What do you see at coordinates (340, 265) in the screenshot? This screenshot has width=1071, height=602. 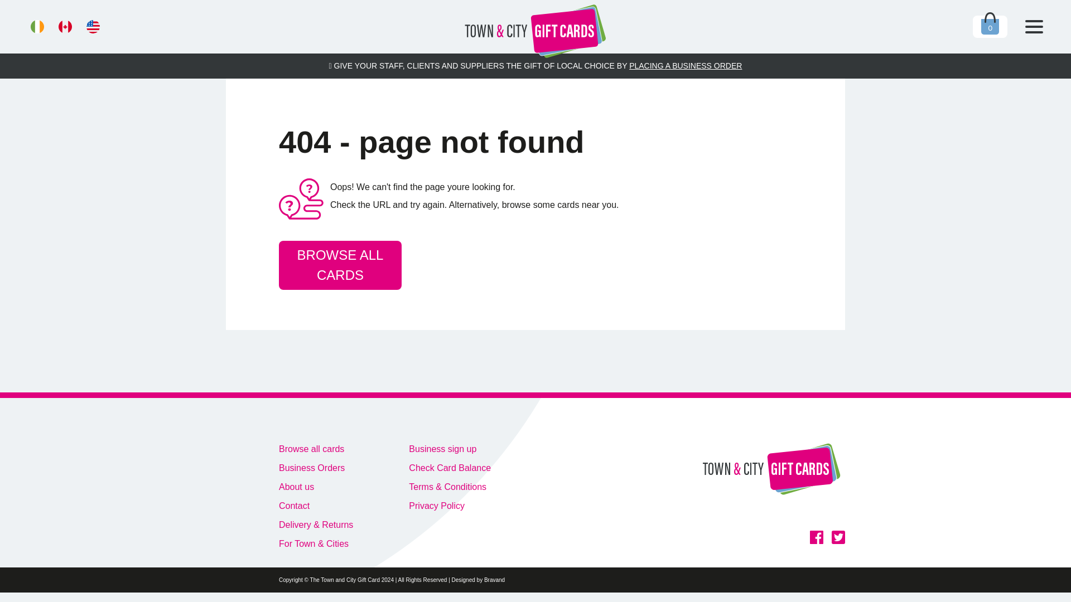 I see `BROWSE ALL CARDS` at bounding box center [340, 265].